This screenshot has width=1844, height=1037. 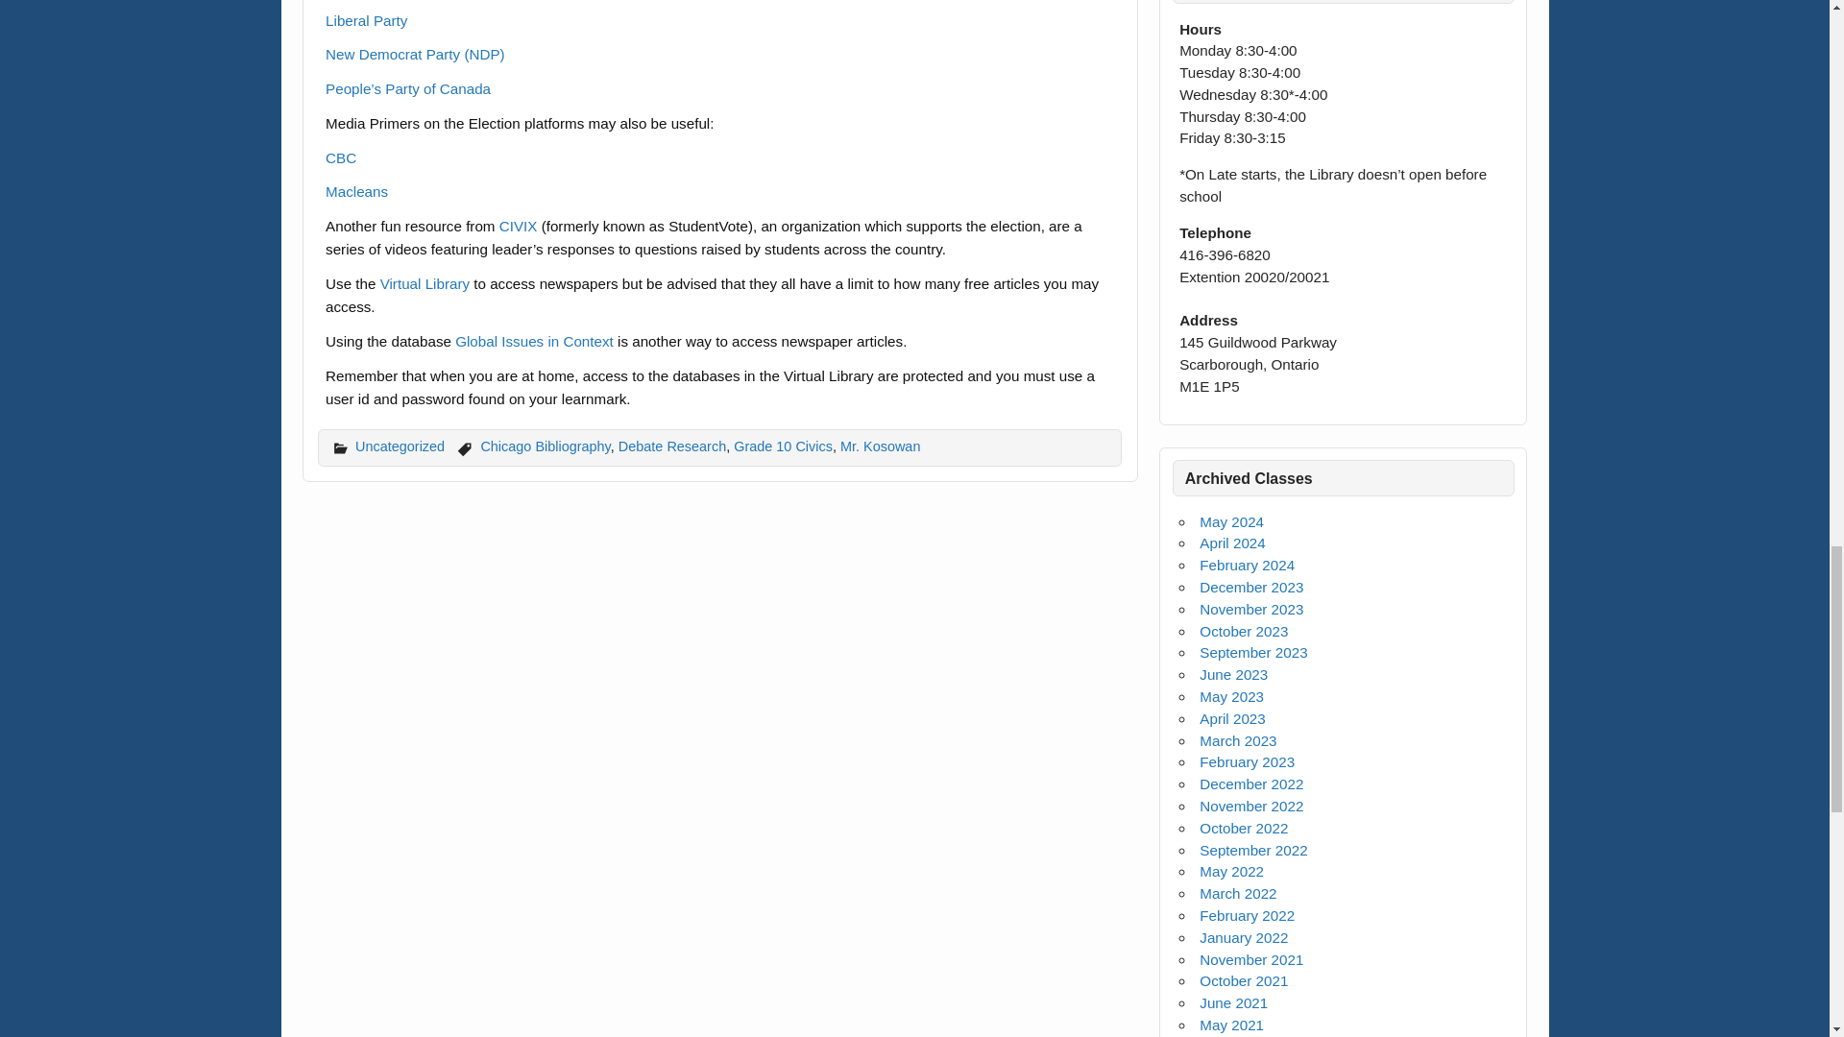 I want to click on CBC, so click(x=340, y=157).